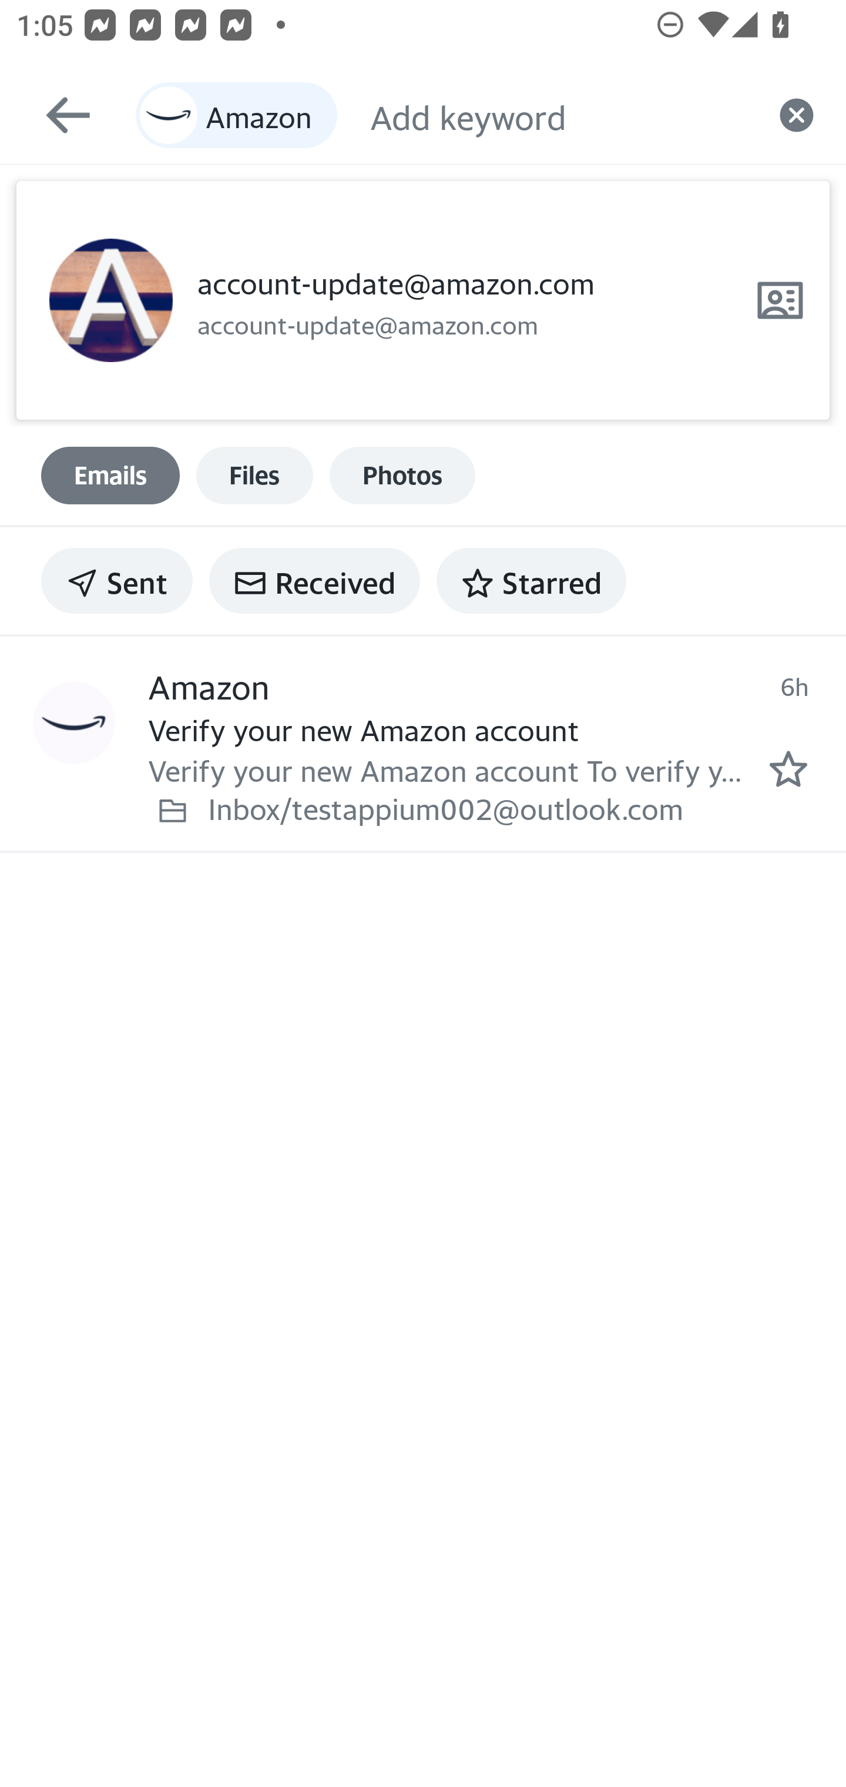 This screenshot has width=846, height=1787. What do you see at coordinates (314, 581) in the screenshot?
I see `Received` at bounding box center [314, 581].